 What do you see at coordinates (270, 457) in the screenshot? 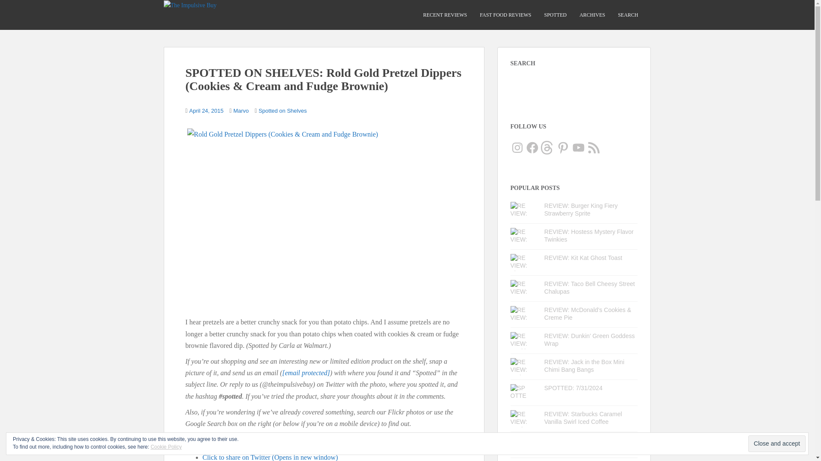
I see `Click to share on Twitter` at bounding box center [270, 457].